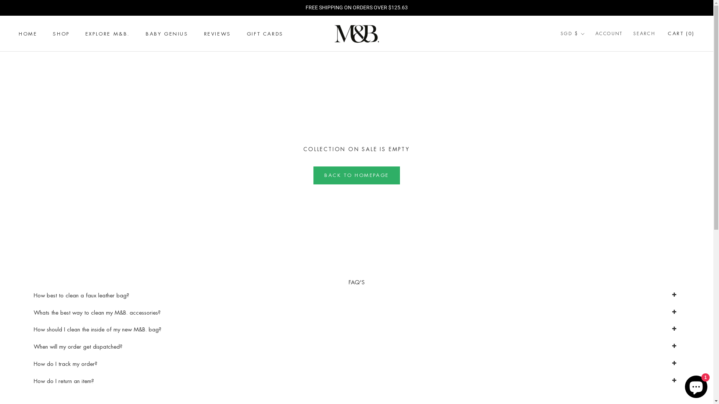 This screenshot has width=719, height=404. I want to click on SGD, so click(582, 118).